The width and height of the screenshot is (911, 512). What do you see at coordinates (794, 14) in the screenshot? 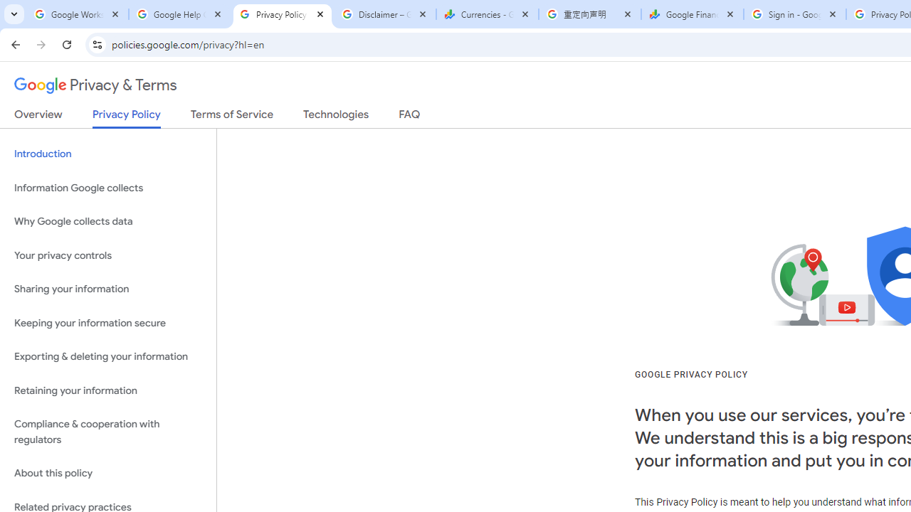
I see `Sign in - Google Accounts` at bounding box center [794, 14].